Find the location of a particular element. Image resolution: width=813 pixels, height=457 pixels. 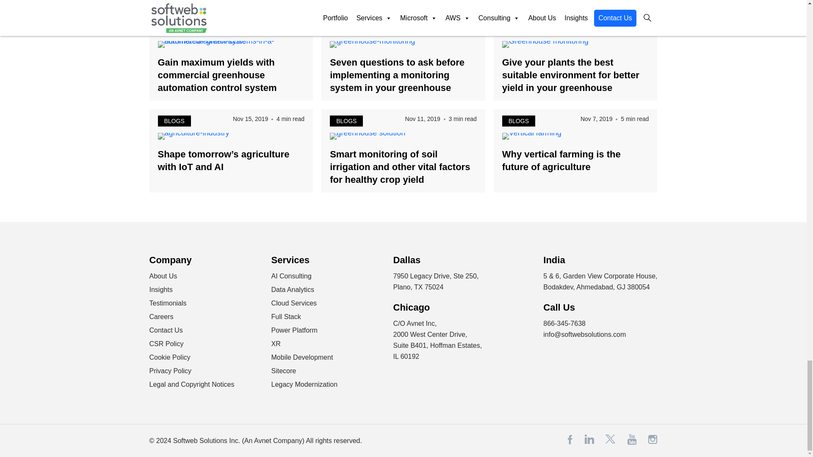

Legal and Copyright Notices is located at coordinates (191, 384).